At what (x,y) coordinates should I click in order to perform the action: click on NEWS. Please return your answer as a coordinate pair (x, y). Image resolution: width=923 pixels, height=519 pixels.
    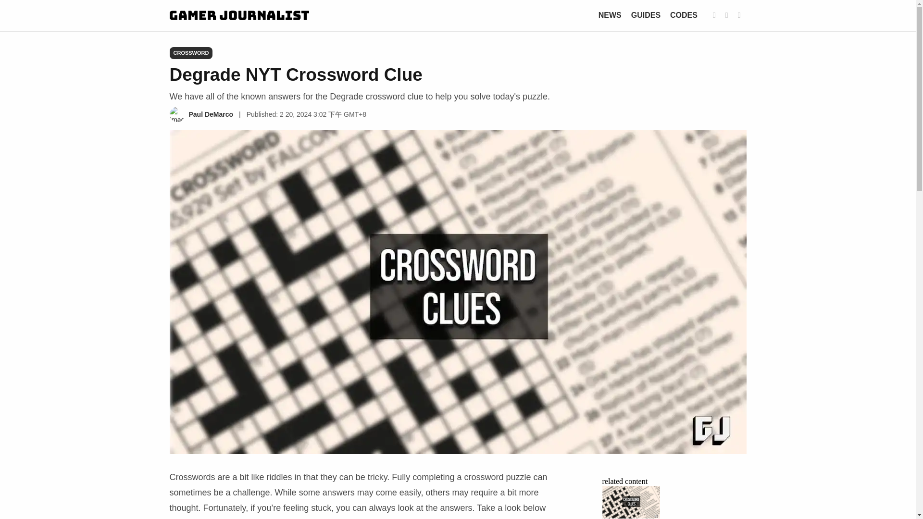
    Looking at the image, I should click on (610, 14).